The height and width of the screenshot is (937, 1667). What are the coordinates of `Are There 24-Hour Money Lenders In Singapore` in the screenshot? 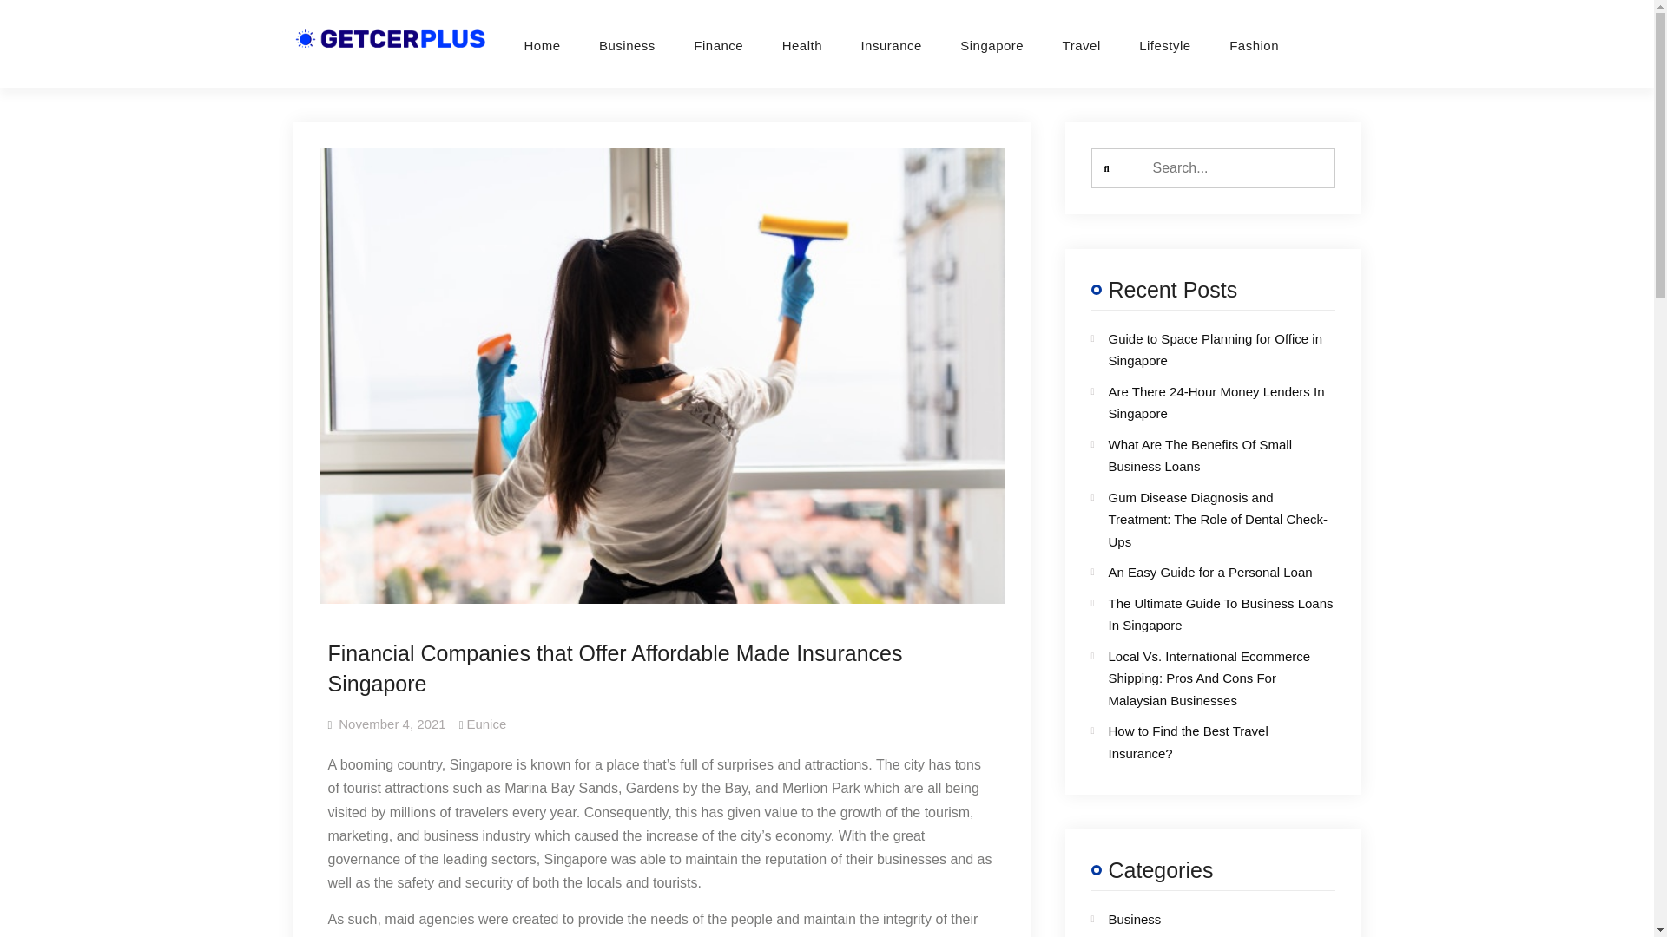 It's located at (1216, 401).